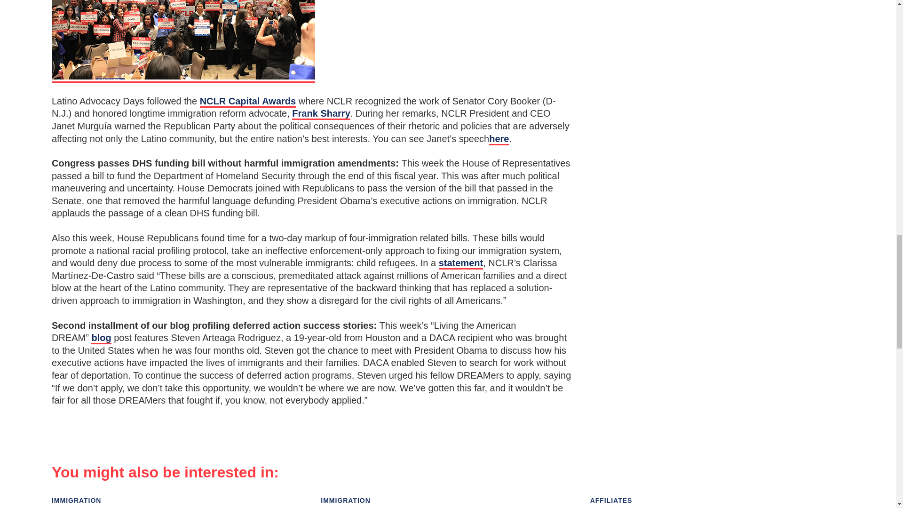 The image size is (903, 508). Describe the element at coordinates (247, 102) in the screenshot. I see `NCLR Capital Awards` at that location.